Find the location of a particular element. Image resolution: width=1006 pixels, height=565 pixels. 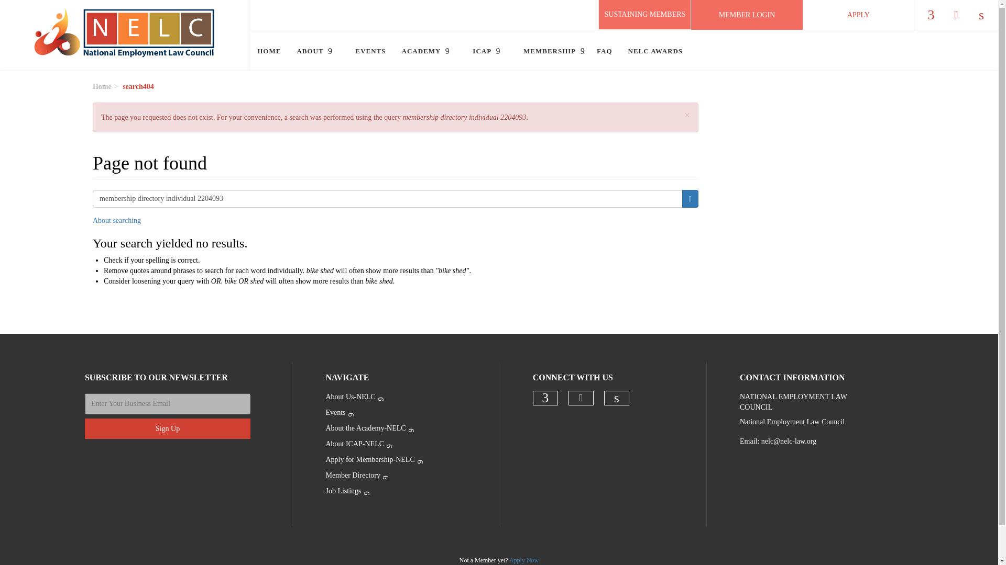

NELC AWARDS is located at coordinates (652, 51).